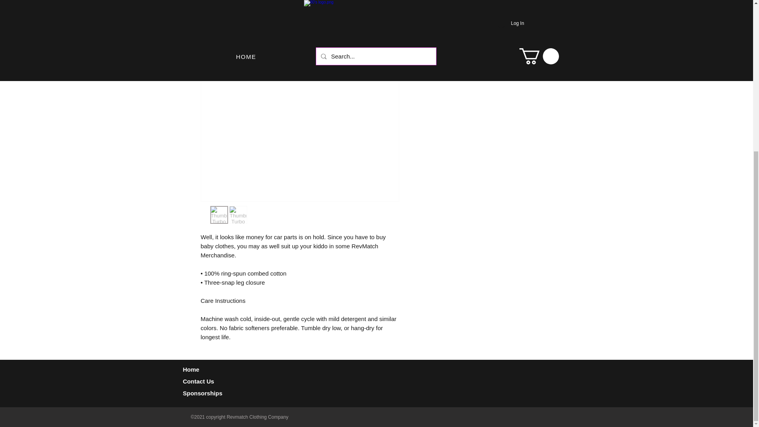 The image size is (759, 427). Describe the element at coordinates (482, 42) in the screenshot. I see `Buy Now` at that location.